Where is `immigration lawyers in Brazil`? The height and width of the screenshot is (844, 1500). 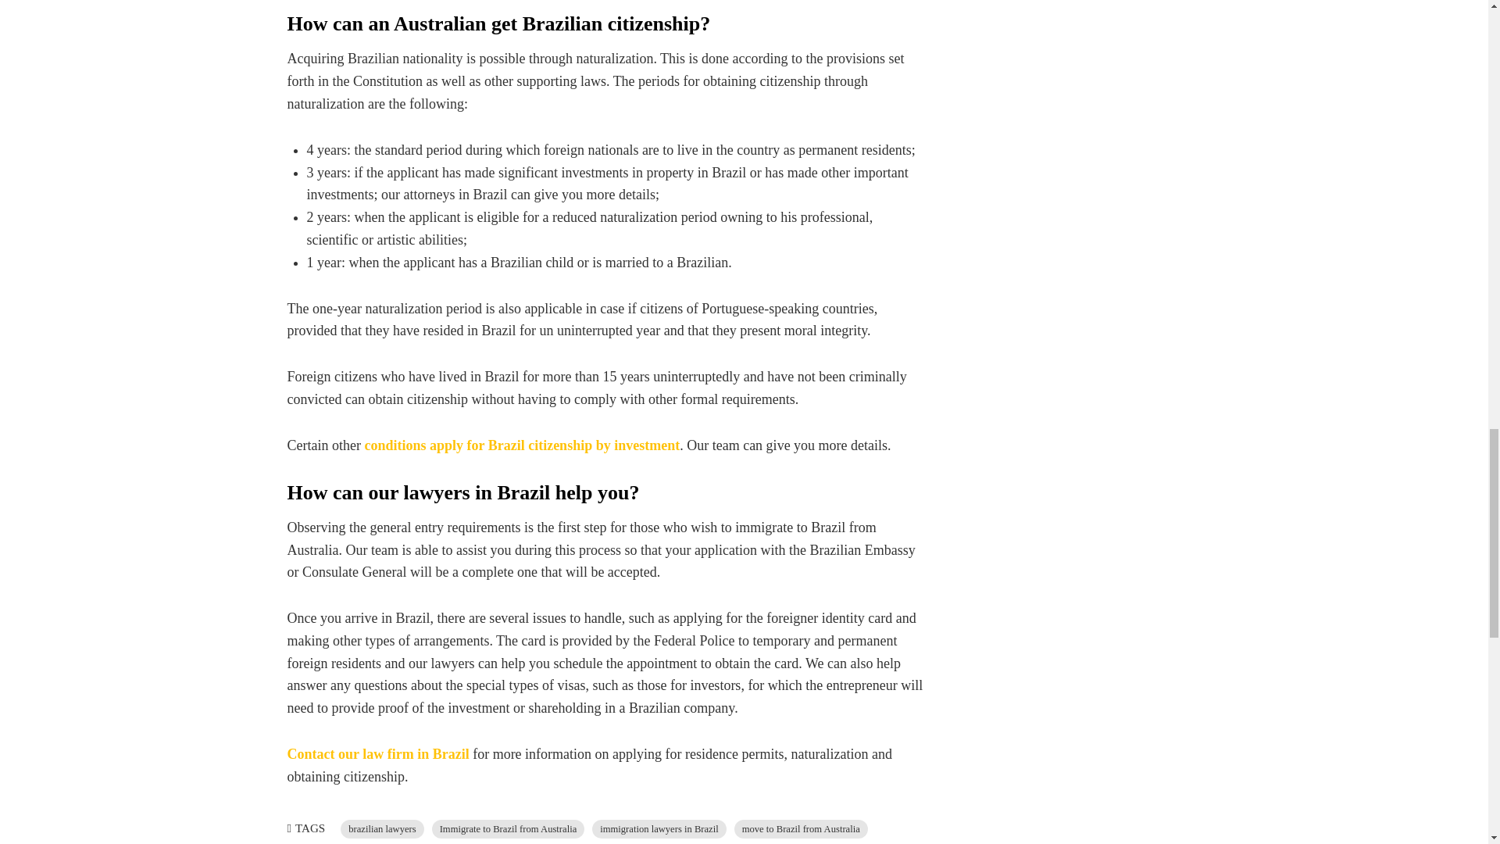 immigration lawyers in Brazil is located at coordinates (659, 828).